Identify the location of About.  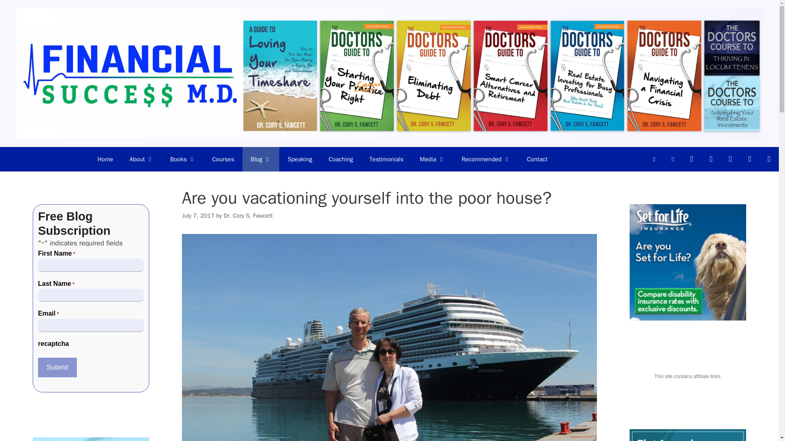
(141, 159).